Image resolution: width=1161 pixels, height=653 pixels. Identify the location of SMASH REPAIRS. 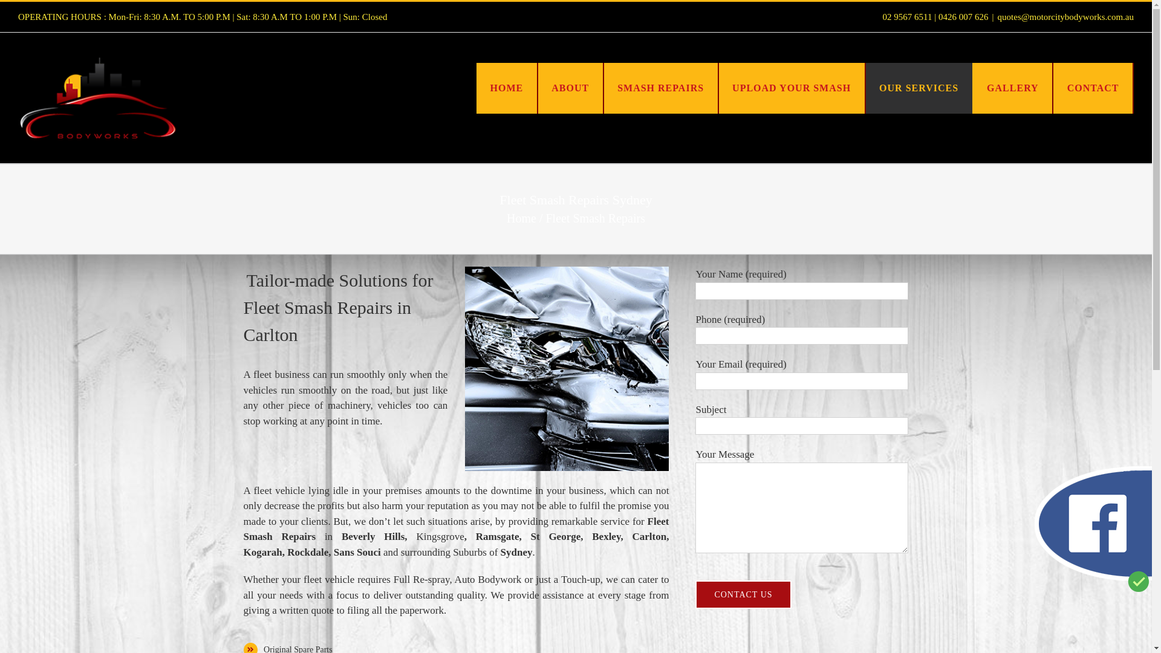
(662, 88).